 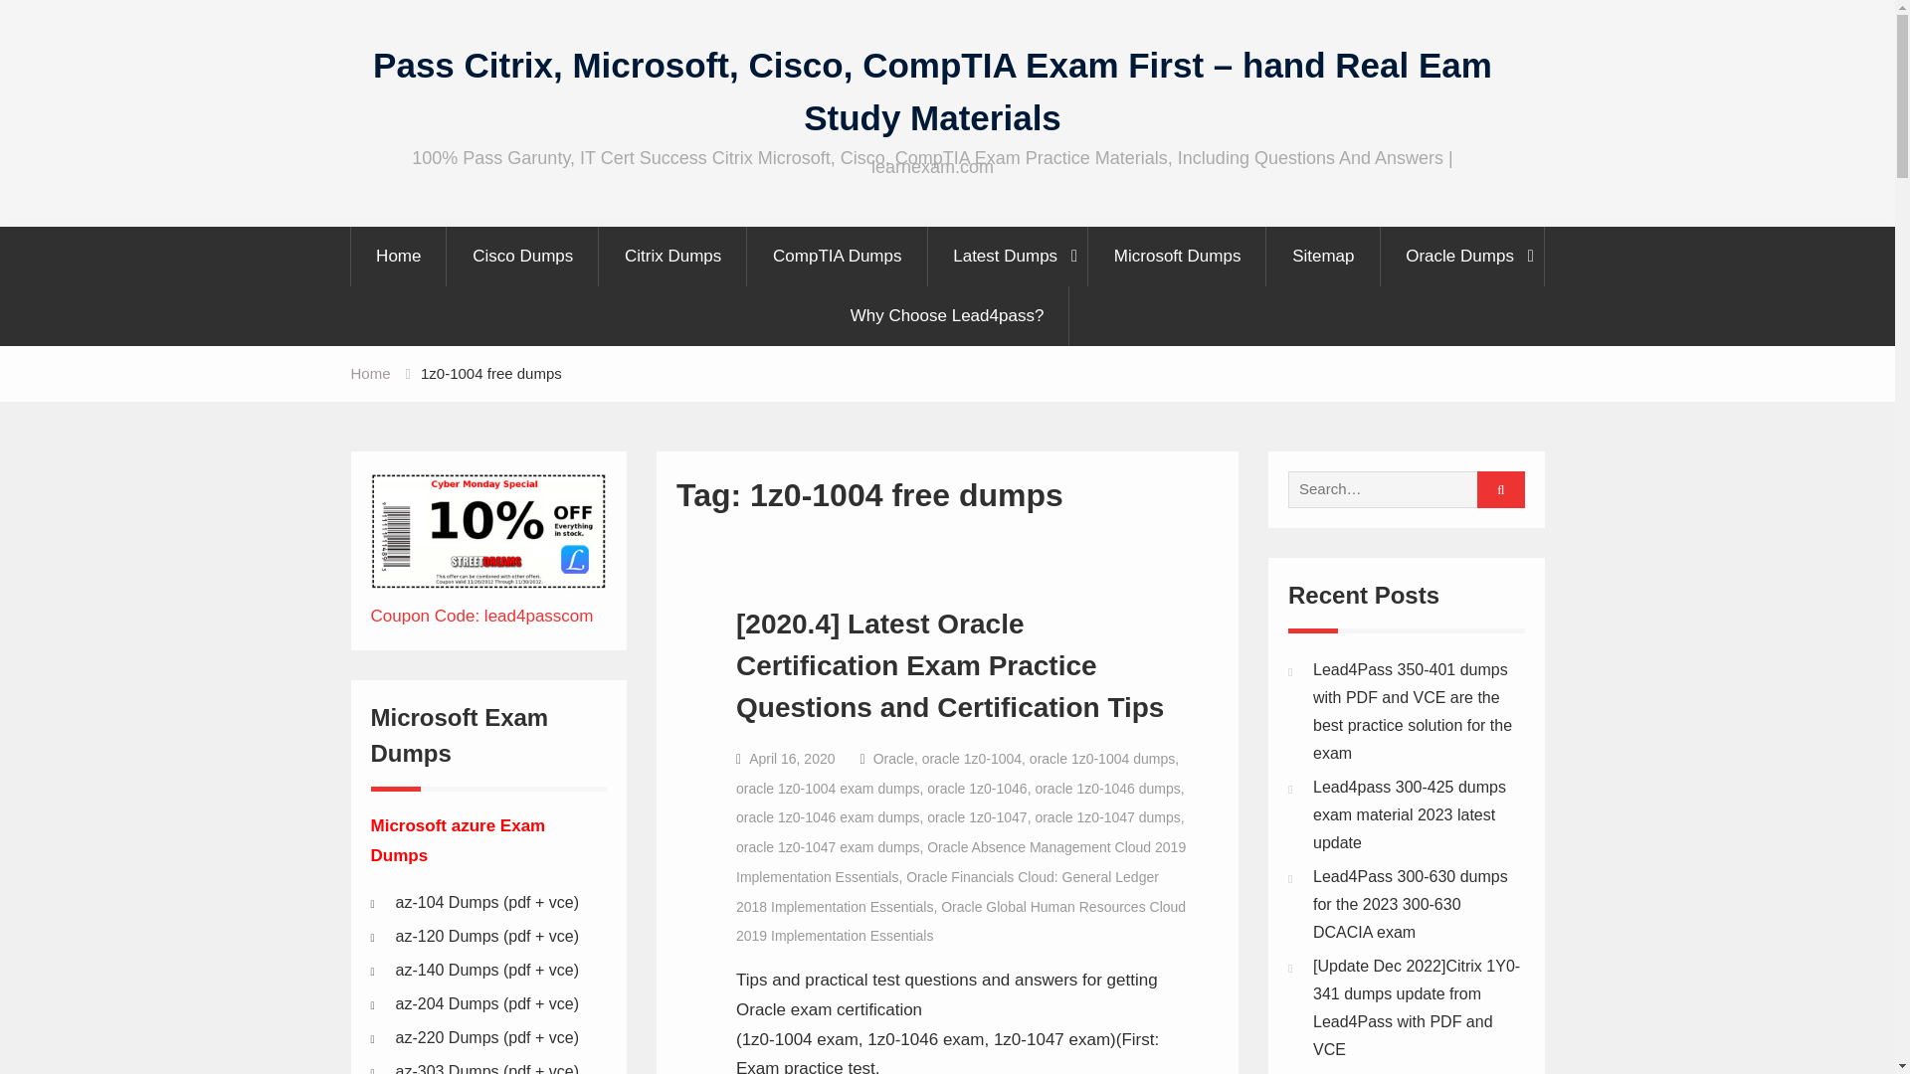 What do you see at coordinates (1009, 257) in the screenshot?
I see `Latest Dumps` at bounding box center [1009, 257].